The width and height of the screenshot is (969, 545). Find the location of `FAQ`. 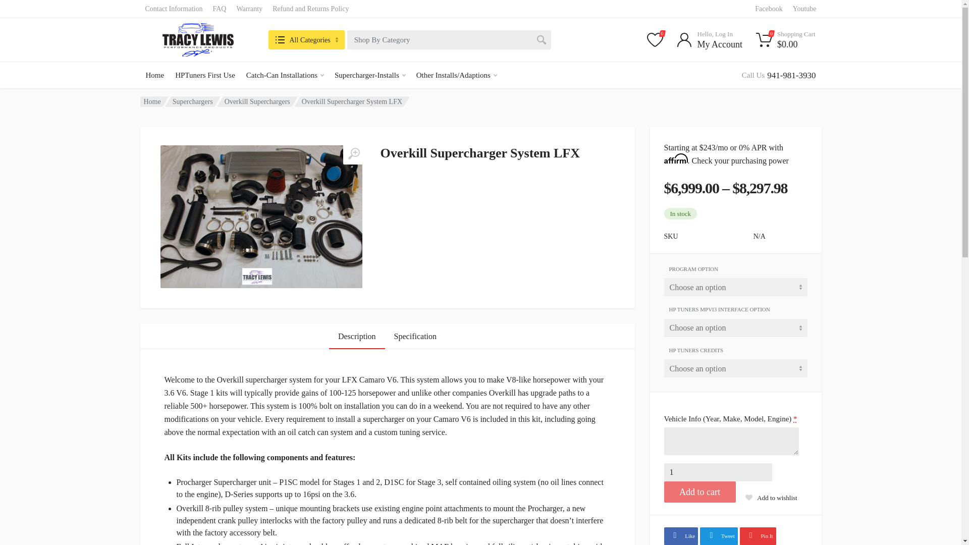

FAQ is located at coordinates (155, 75).